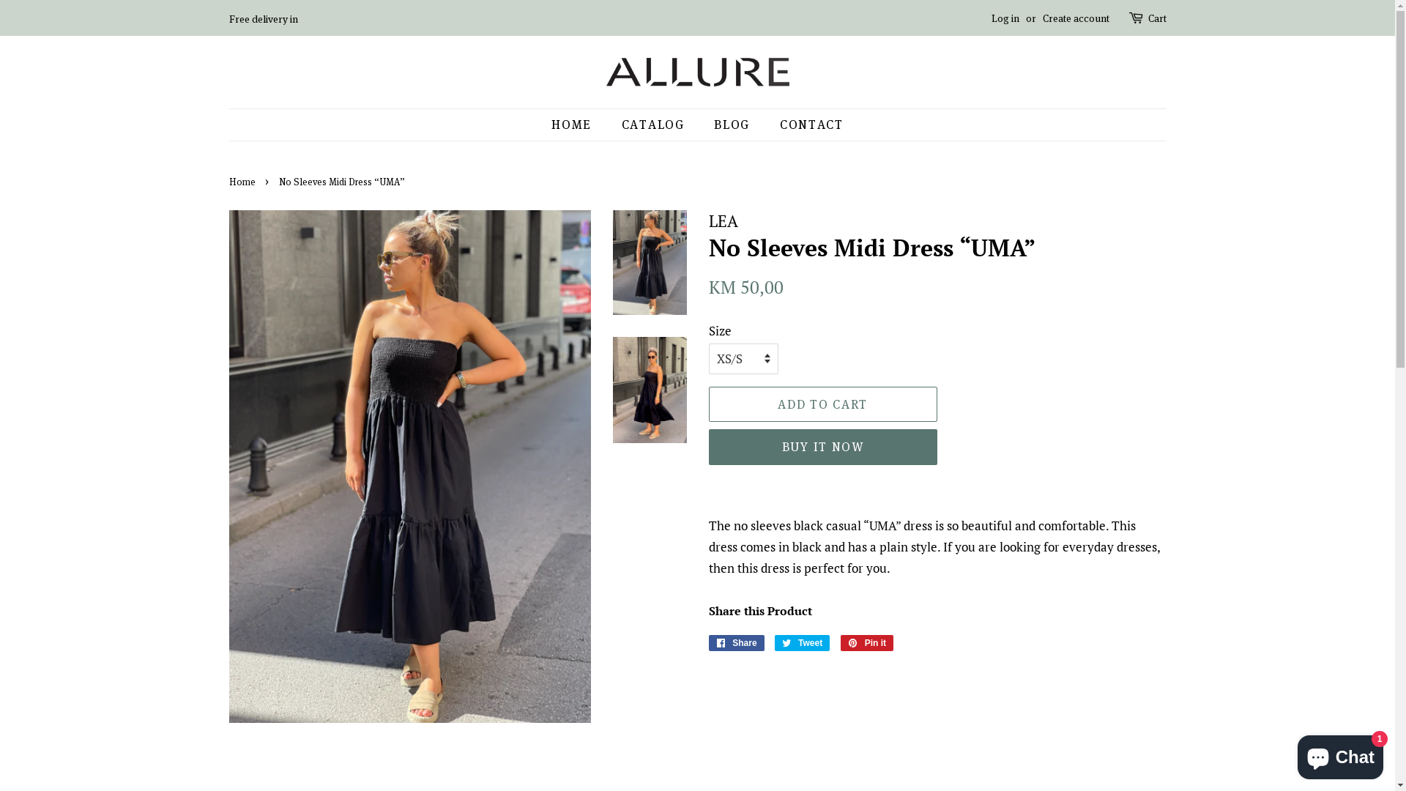 Image resolution: width=1406 pixels, height=791 pixels. Describe the element at coordinates (867, 643) in the screenshot. I see `Pin it
Pin on Pinterest` at that location.